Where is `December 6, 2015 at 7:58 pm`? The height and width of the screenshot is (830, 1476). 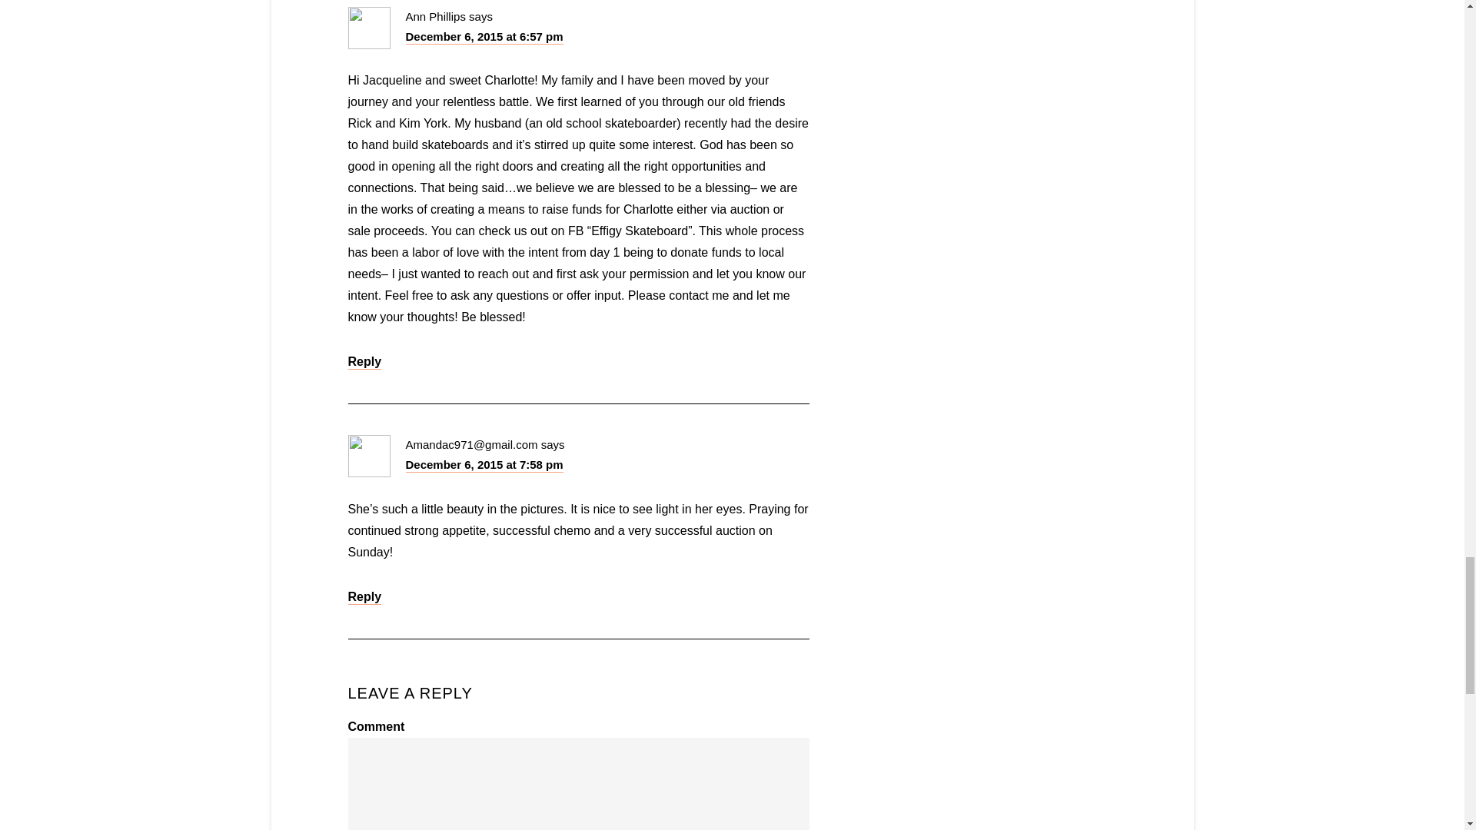
December 6, 2015 at 7:58 pm is located at coordinates (484, 465).